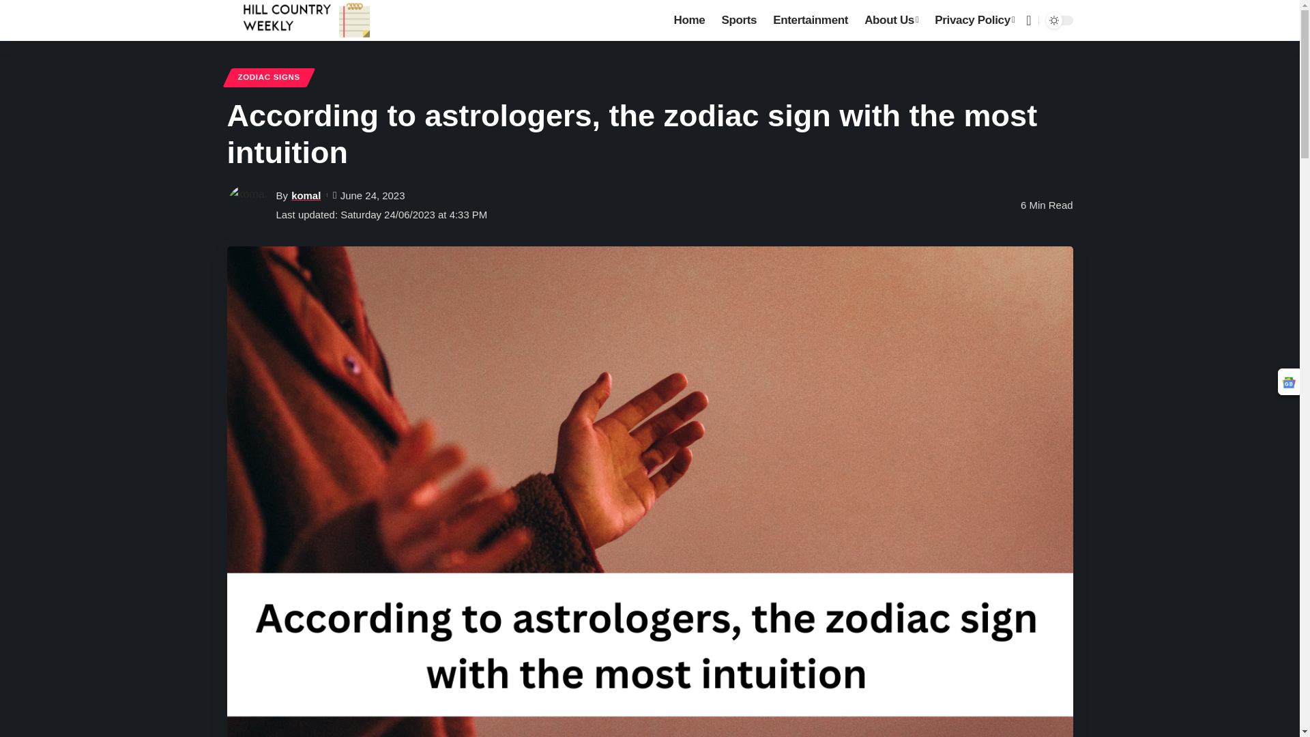 The width and height of the screenshot is (1310, 737). I want to click on Home, so click(689, 20).